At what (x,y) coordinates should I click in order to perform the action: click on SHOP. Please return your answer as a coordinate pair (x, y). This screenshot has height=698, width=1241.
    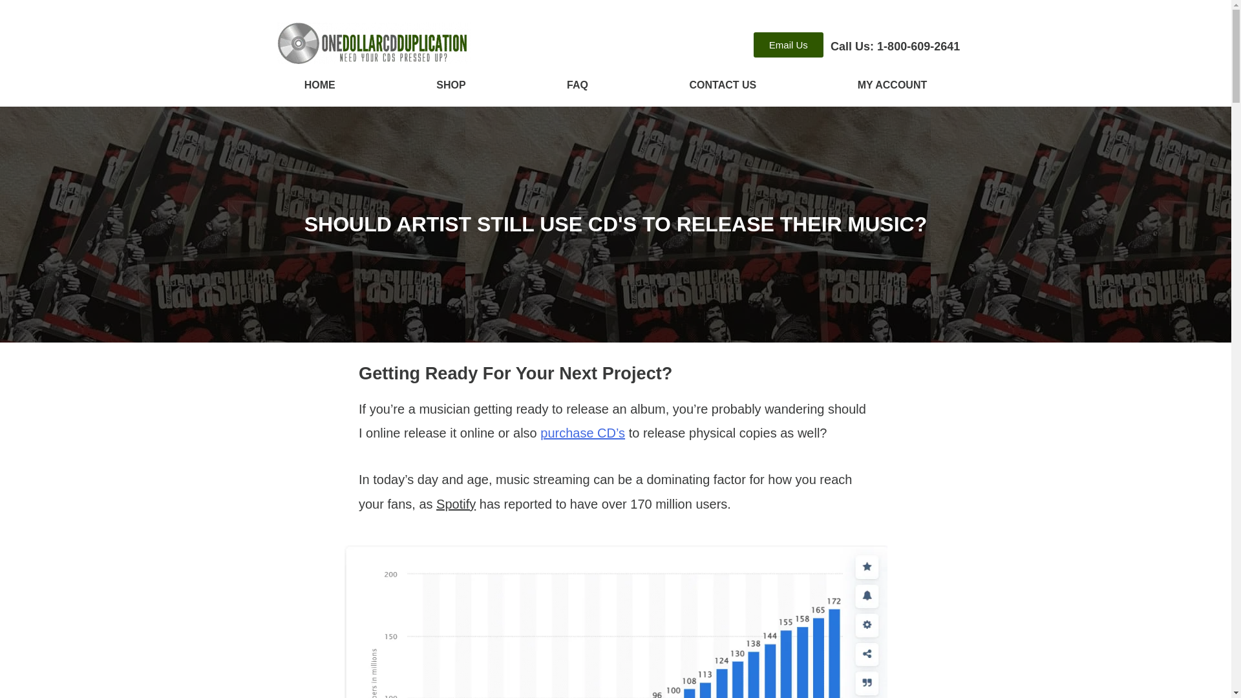
    Looking at the image, I should click on (451, 85).